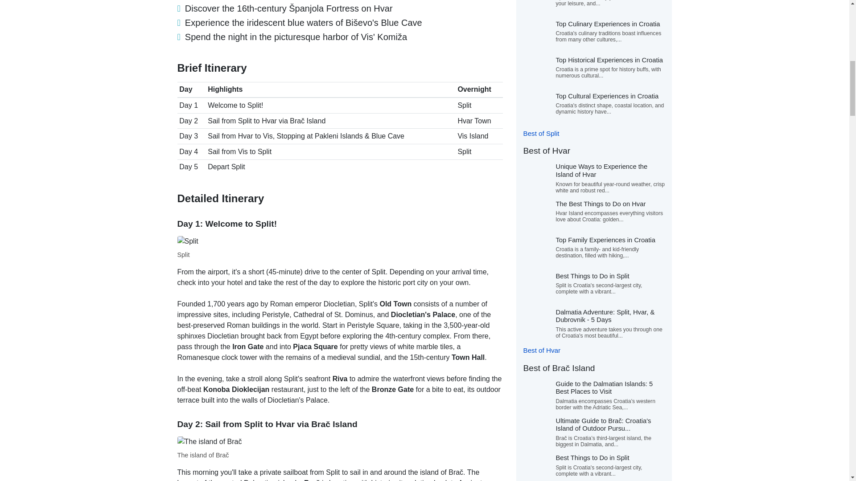  Describe the element at coordinates (605, 240) in the screenshot. I see `Top Family Experiences in Croatia` at that location.